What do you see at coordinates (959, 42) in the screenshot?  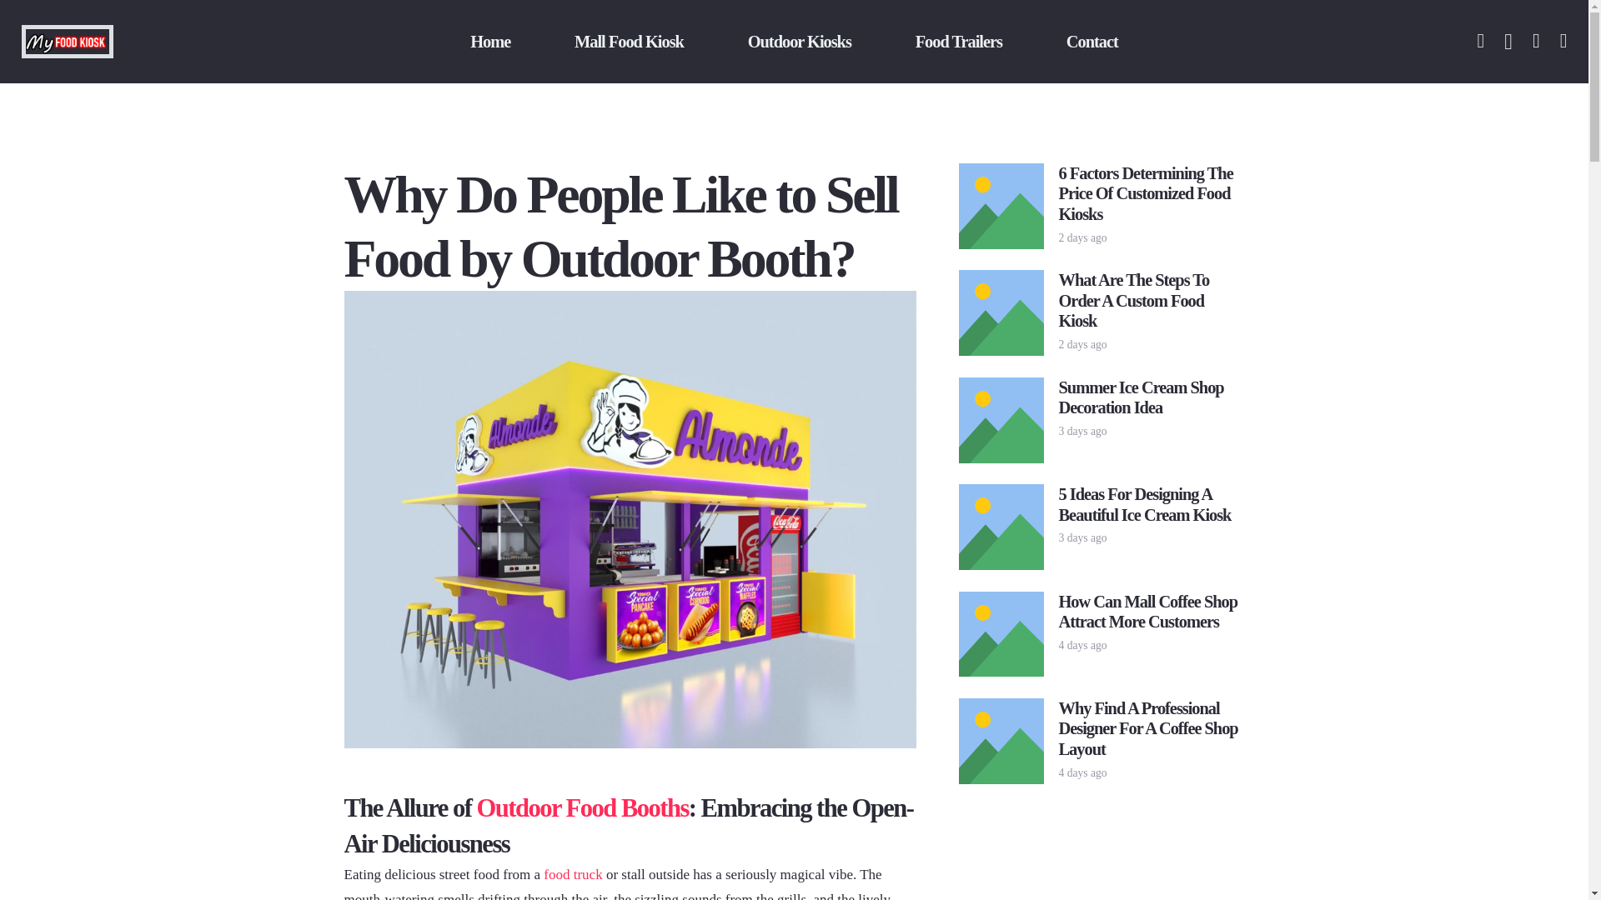 I see `Food Trailers` at bounding box center [959, 42].